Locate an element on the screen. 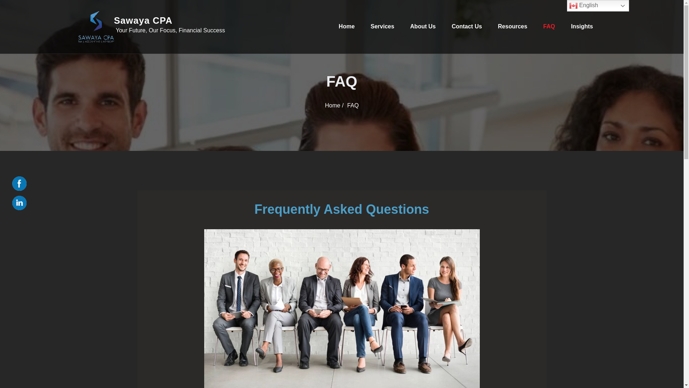 The width and height of the screenshot is (689, 388). Home is located at coordinates (332, 106).